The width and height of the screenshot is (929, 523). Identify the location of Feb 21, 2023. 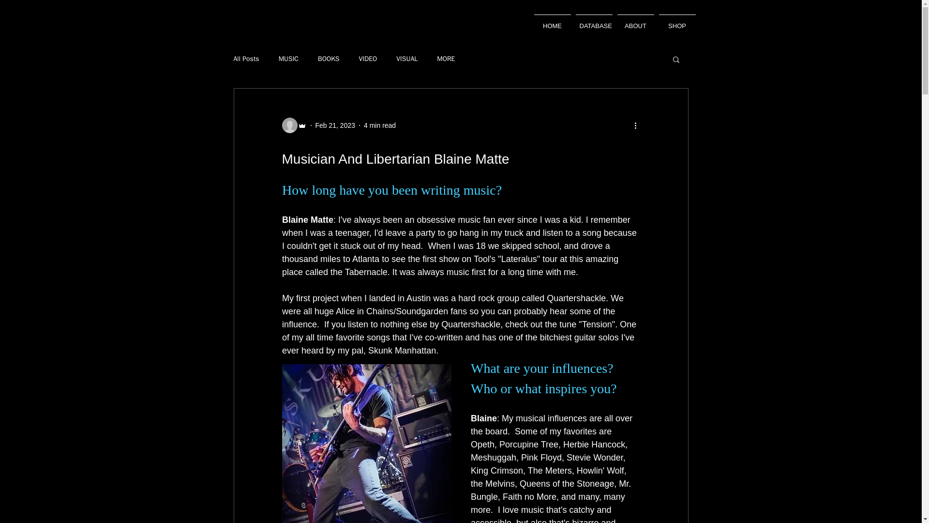
(336, 124).